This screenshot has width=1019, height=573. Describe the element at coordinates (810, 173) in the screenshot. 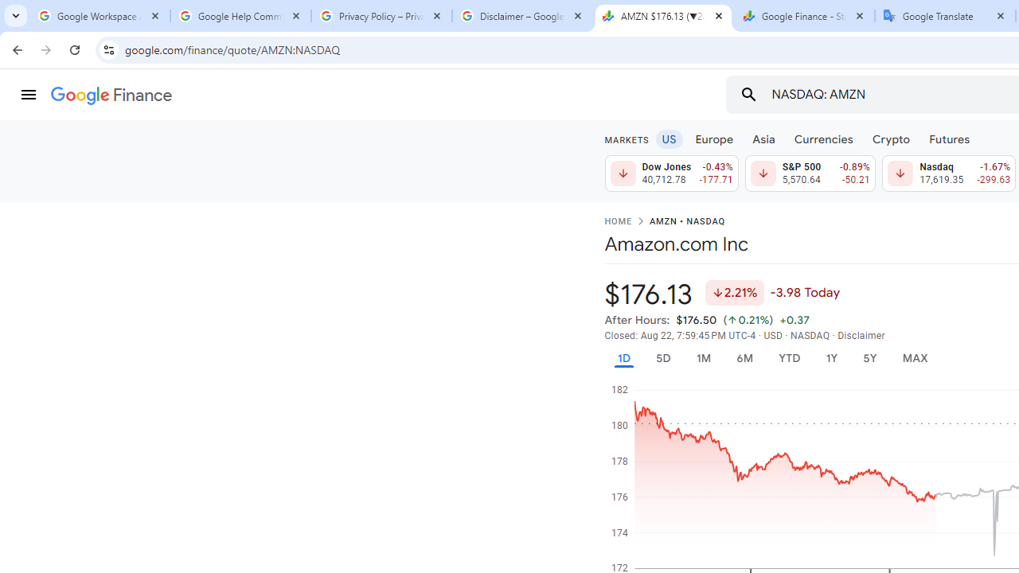

I see `S&P 500 5,570.64 Down by 0.89% -50.21` at that location.